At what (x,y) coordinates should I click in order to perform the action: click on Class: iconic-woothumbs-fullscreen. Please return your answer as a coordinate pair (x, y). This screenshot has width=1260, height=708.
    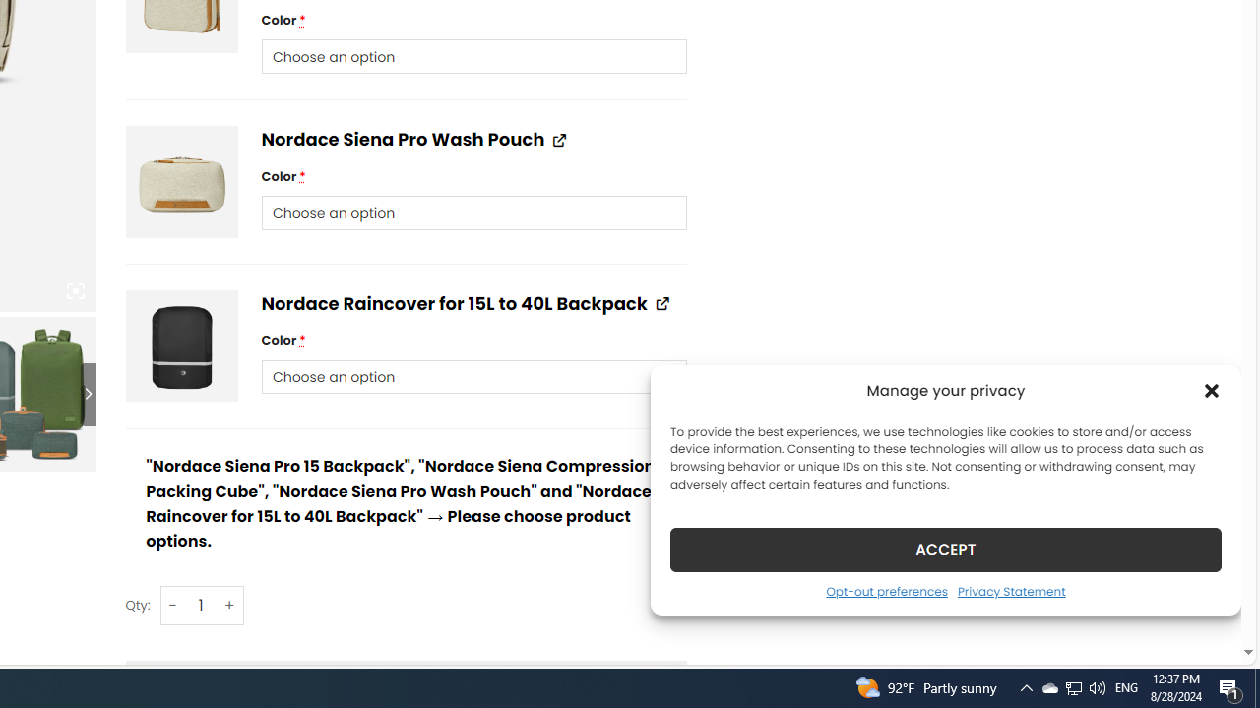
    Looking at the image, I should click on (75, 291).